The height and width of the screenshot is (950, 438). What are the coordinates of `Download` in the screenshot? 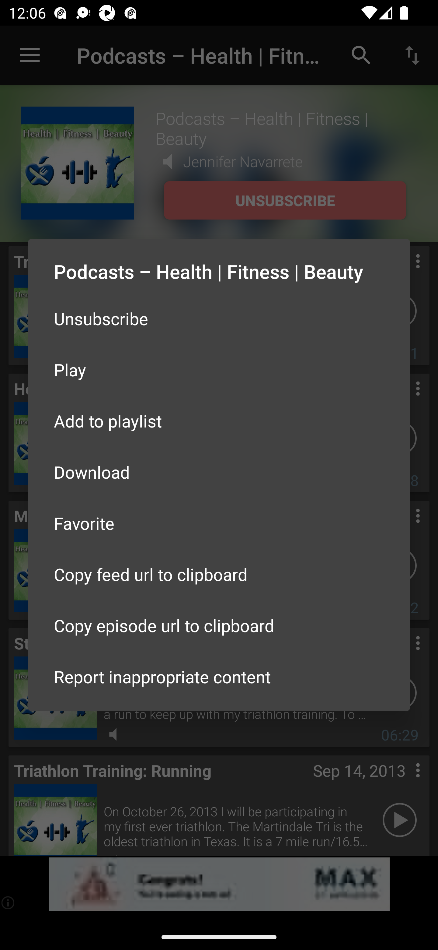 It's located at (219, 472).